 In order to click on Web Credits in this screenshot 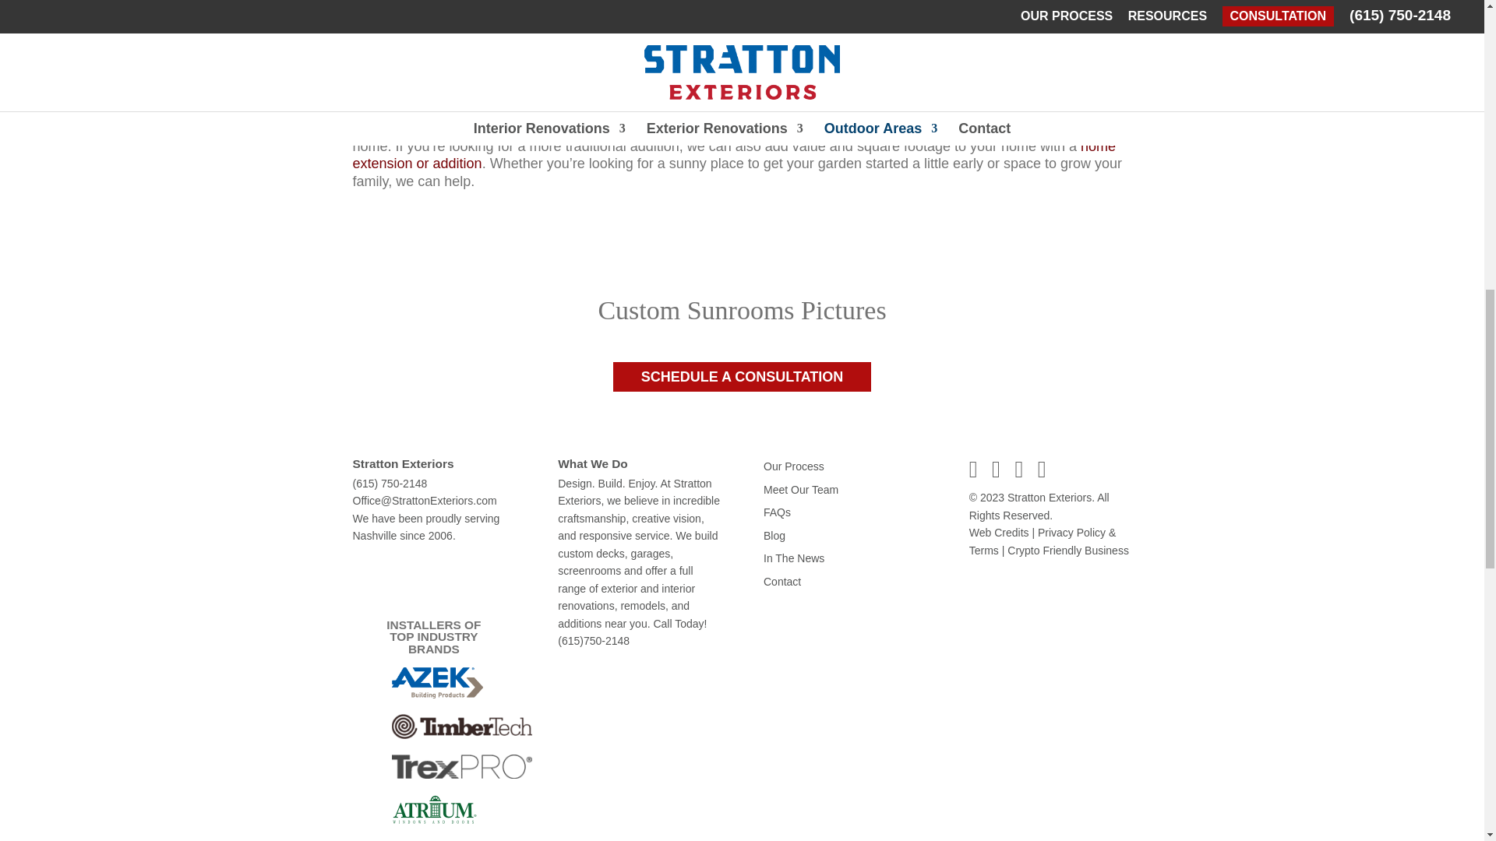, I will do `click(999, 533)`.